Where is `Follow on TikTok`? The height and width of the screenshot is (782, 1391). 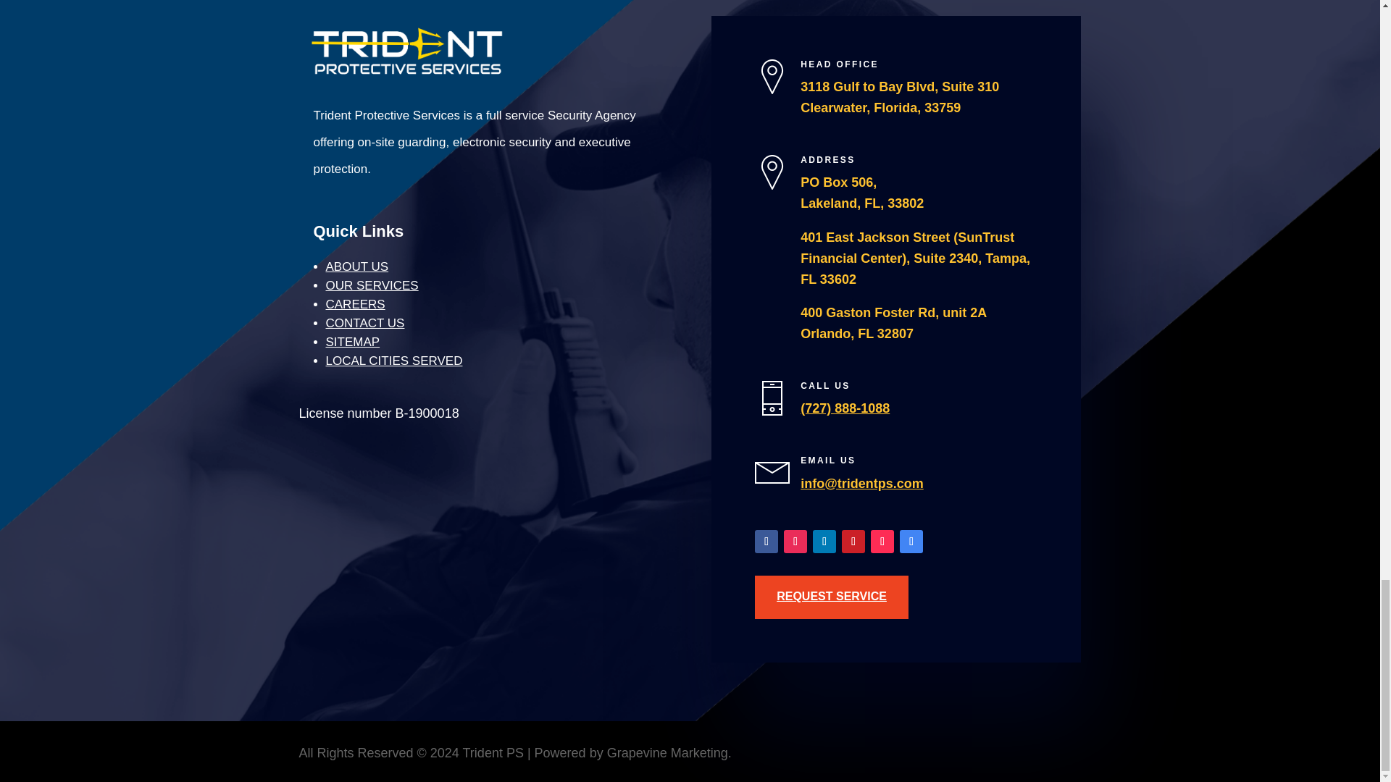
Follow on TikTok is located at coordinates (882, 542).